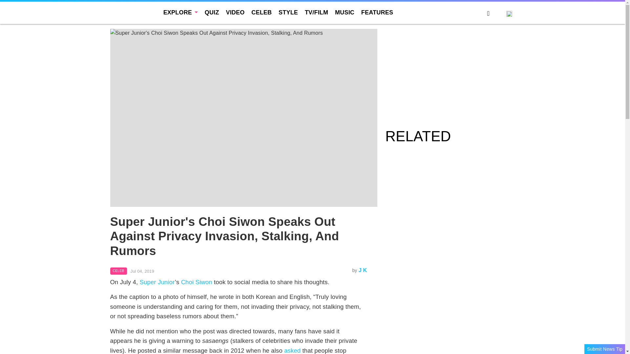 This screenshot has height=354, width=630. I want to click on Celeb, so click(119, 271).